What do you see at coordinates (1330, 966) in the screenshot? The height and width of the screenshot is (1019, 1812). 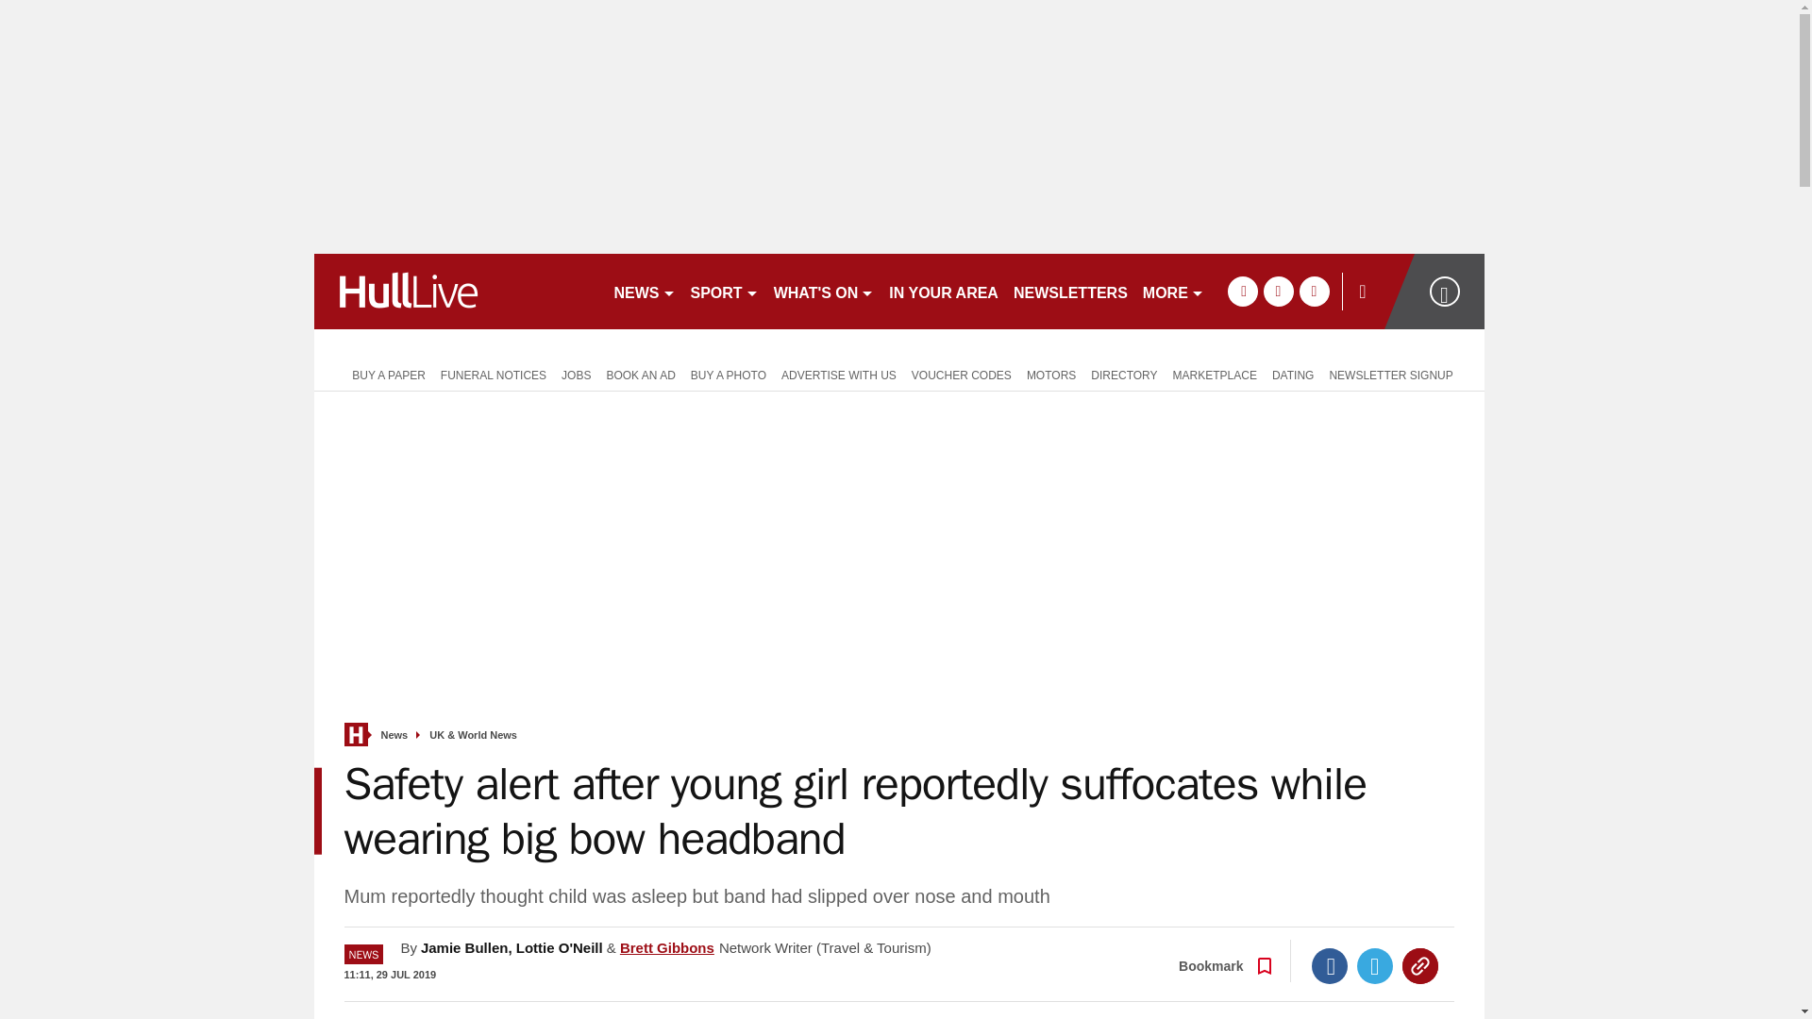 I see `Facebook` at bounding box center [1330, 966].